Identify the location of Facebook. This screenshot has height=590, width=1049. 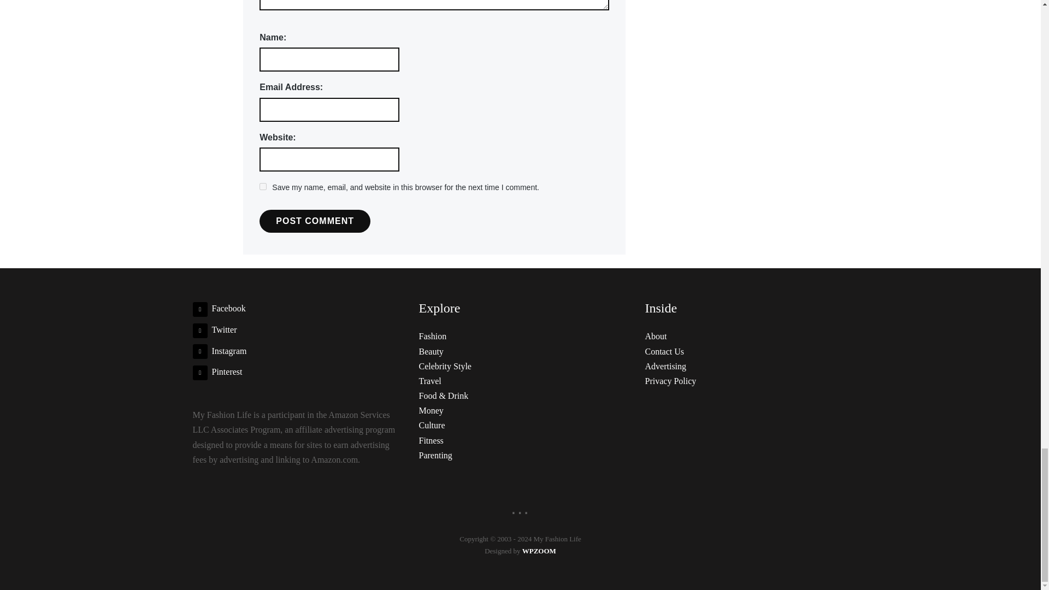
(219, 308).